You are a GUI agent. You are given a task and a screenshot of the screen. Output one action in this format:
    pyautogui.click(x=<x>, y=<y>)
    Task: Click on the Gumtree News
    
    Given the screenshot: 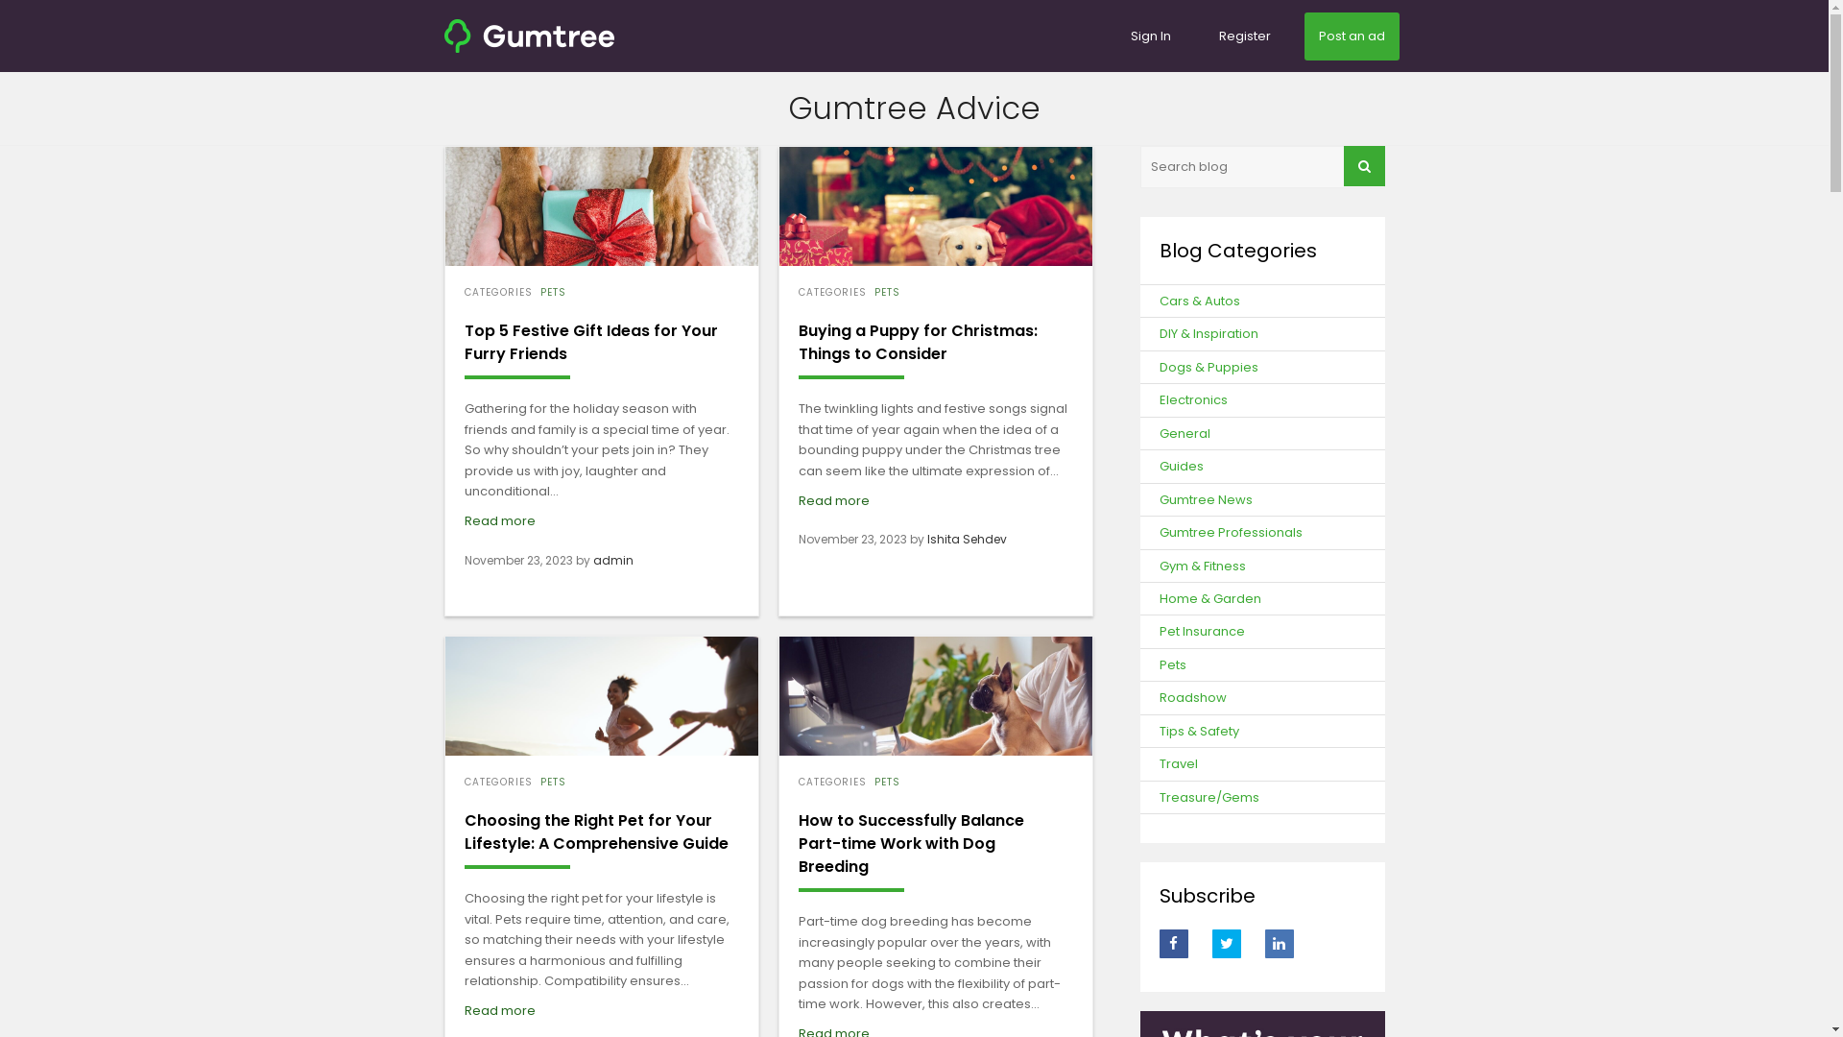 What is the action you would take?
    pyautogui.click(x=1206, y=499)
    